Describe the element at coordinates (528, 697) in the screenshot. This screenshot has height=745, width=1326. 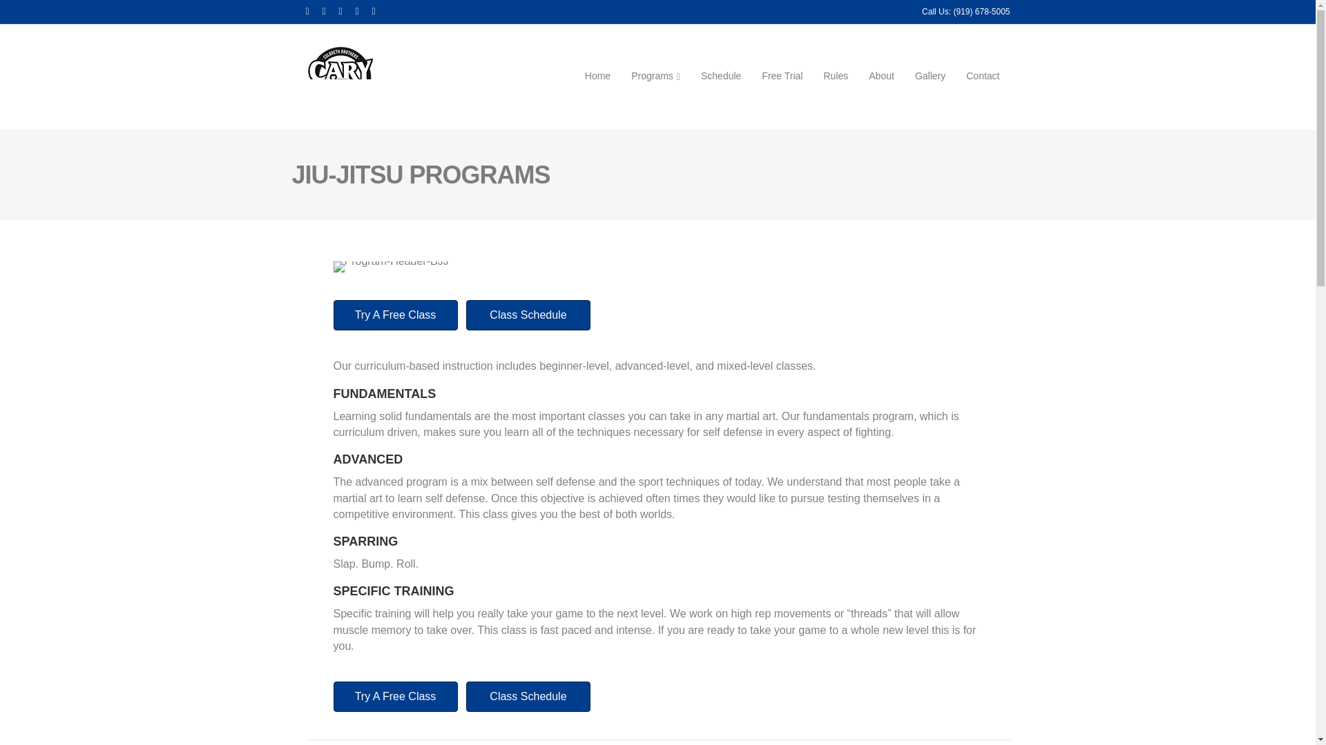
I see `Class Schedule` at that location.